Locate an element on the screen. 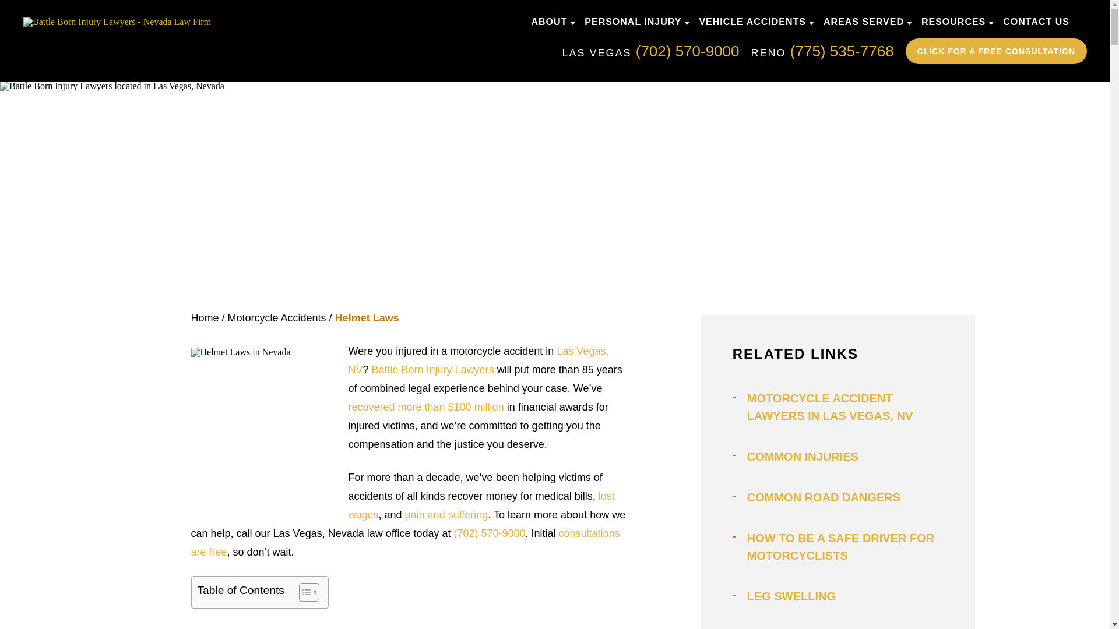 The height and width of the screenshot is (629, 1119). Motorcycle Accidents is located at coordinates (277, 318).